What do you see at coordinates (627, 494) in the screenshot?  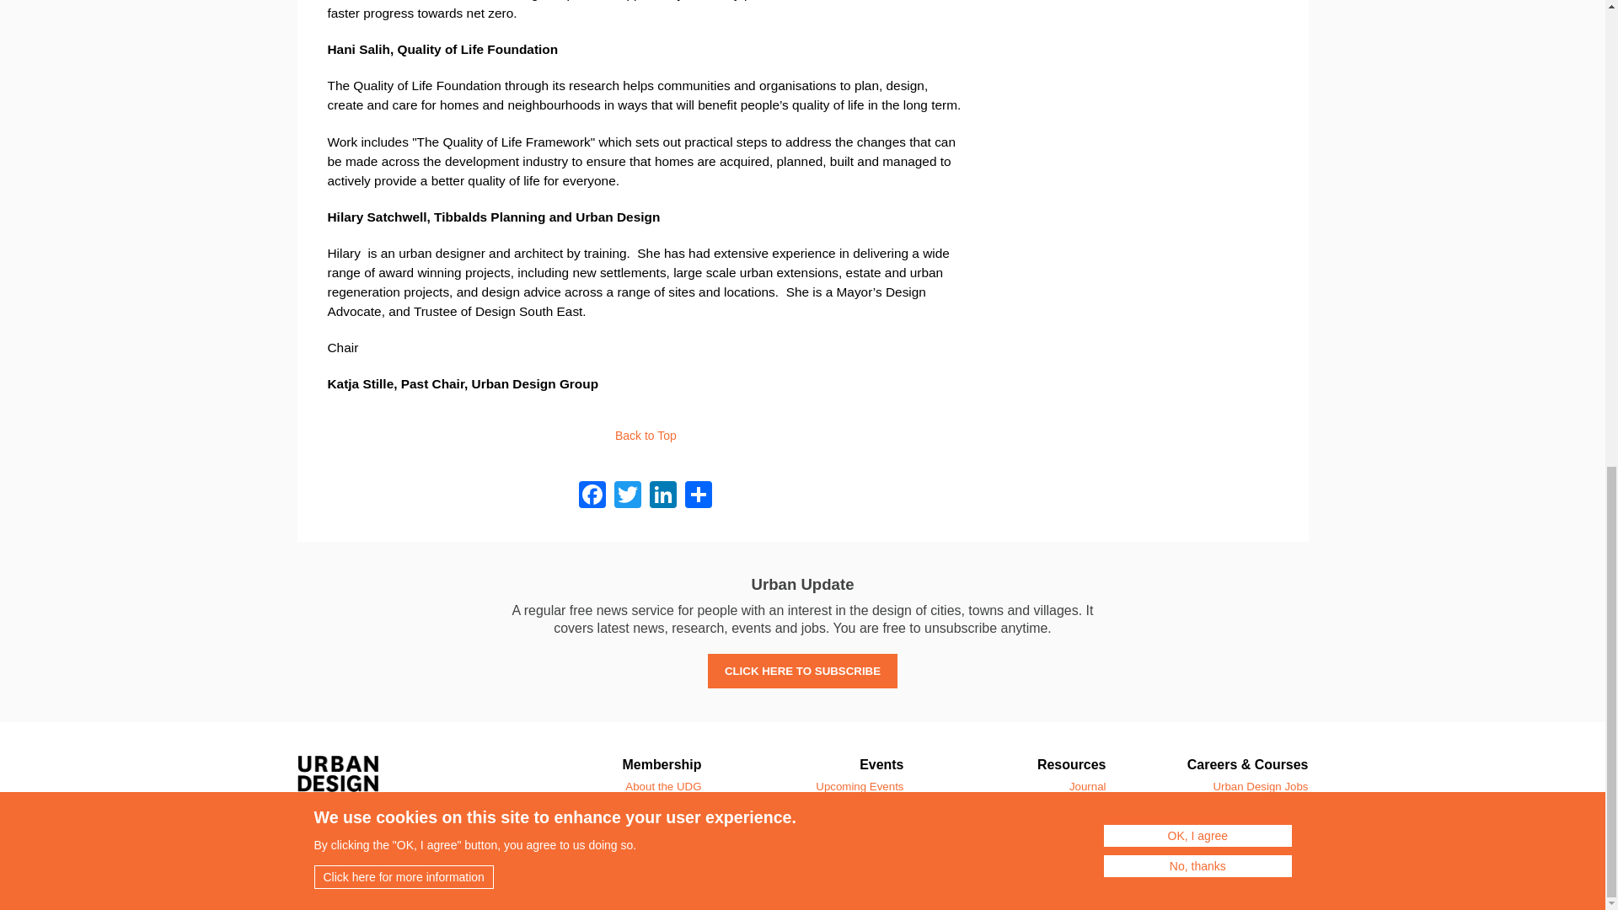 I see `Twitter` at bounding box center [627, 494].